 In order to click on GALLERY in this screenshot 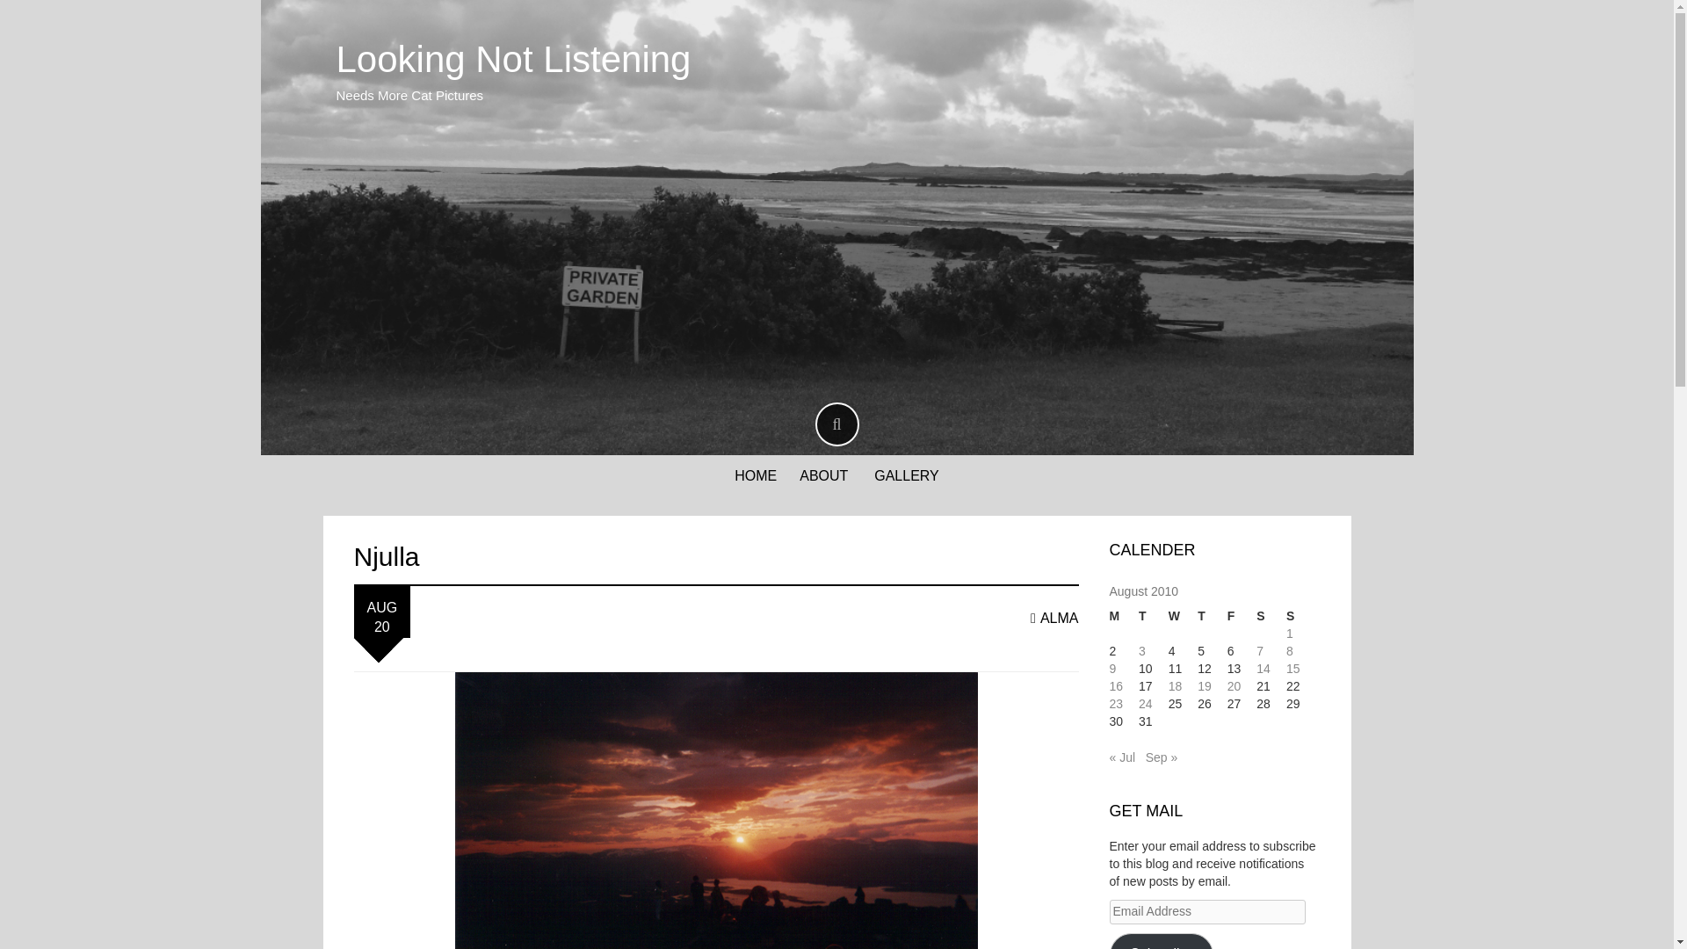, I will do `click(907, 476)`.